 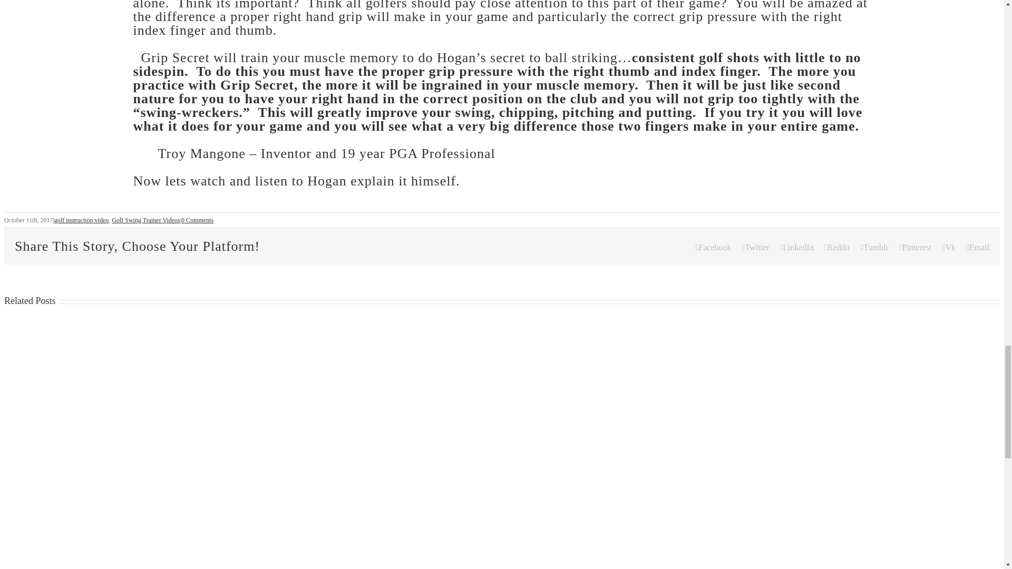 I want to click on golf instruction video, so click(x=81, y=220).